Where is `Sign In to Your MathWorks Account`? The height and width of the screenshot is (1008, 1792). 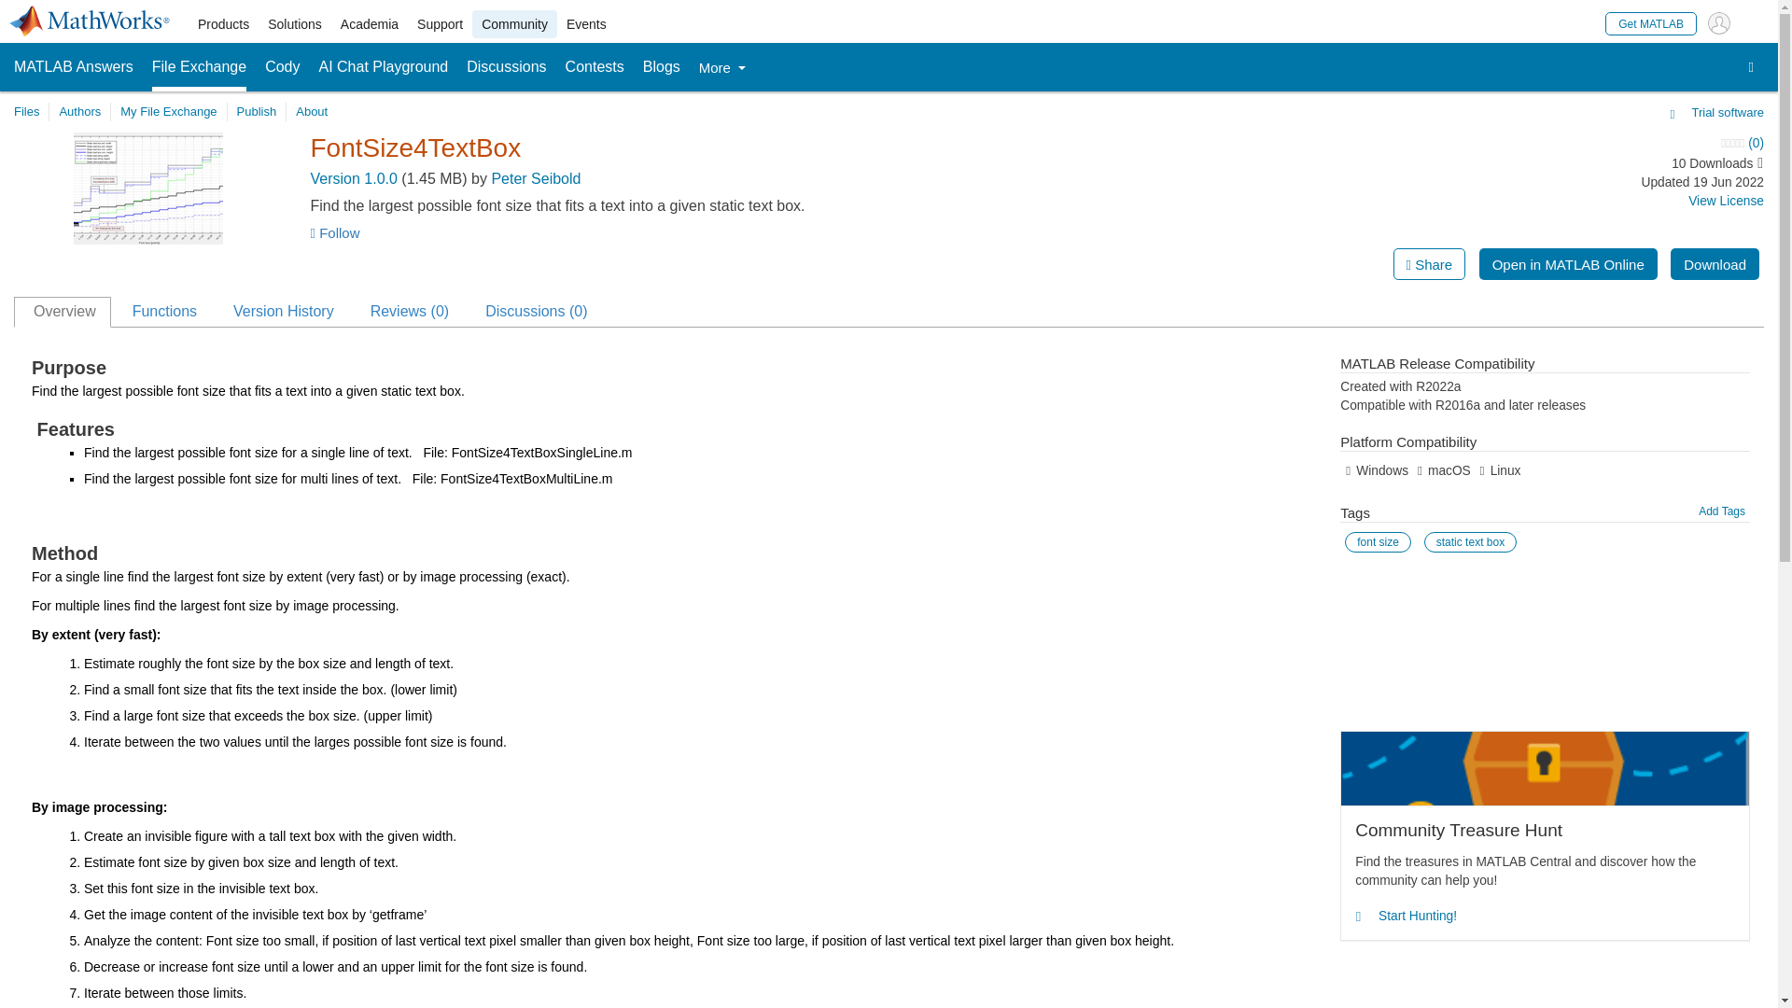 Sign In to Your MathWorks Account is located at coordinates (1719, 22).